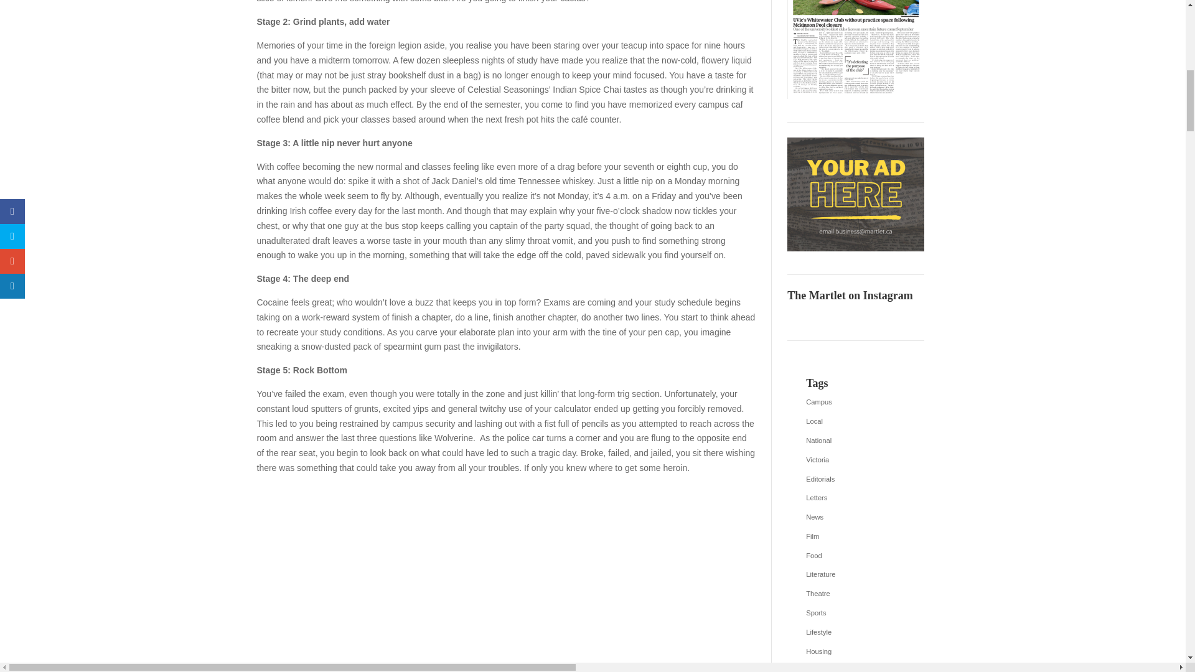 This screenshot has height=672, width=1195. What do you see at coordinates (855, 517) in the screenshot?
I see `News` at bounding box center [855, 517].